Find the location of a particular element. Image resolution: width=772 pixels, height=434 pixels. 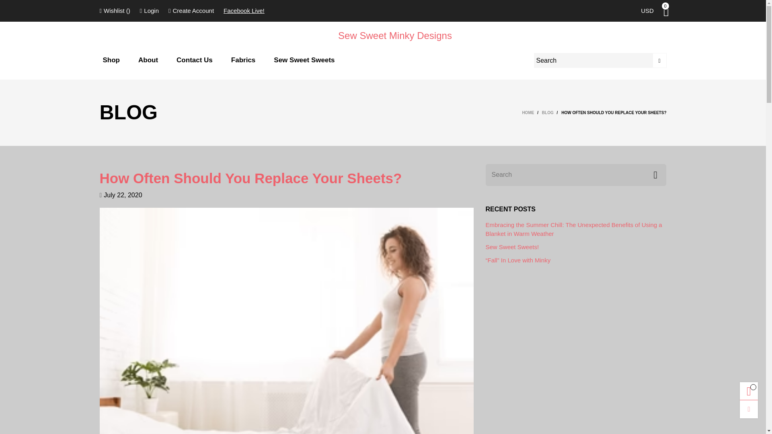

About is located at coordinates (148, 60).